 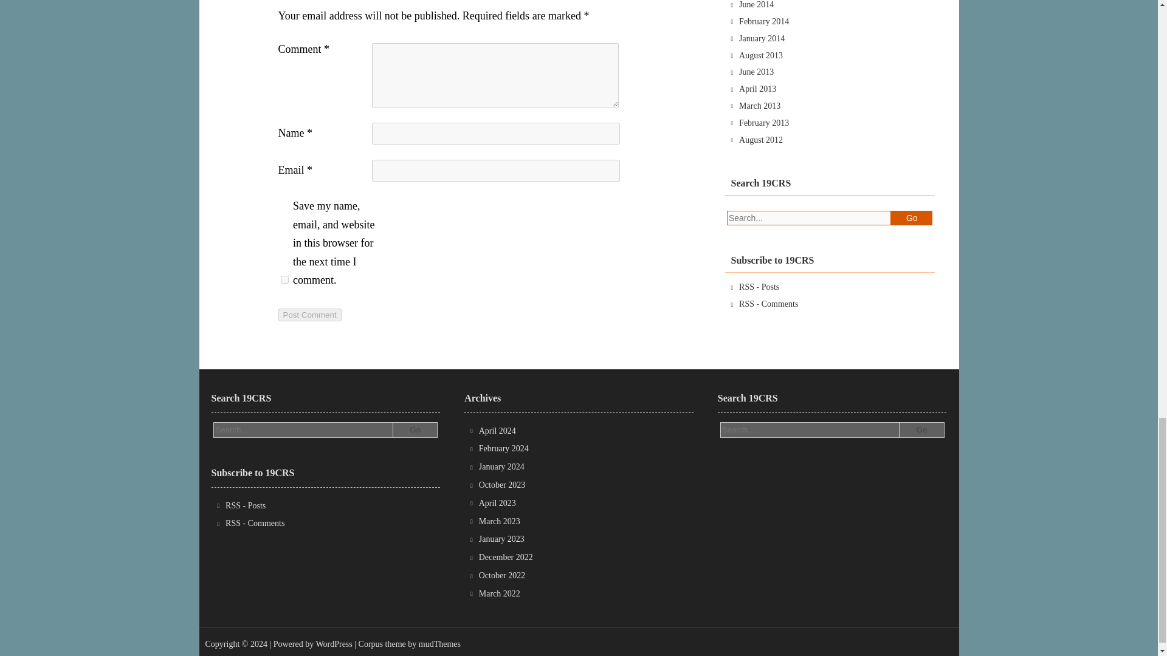 What do you see at coordinates (246, 505) in the screenshot?
I see `Subscribe to posts` at bounding box center [246, 505].